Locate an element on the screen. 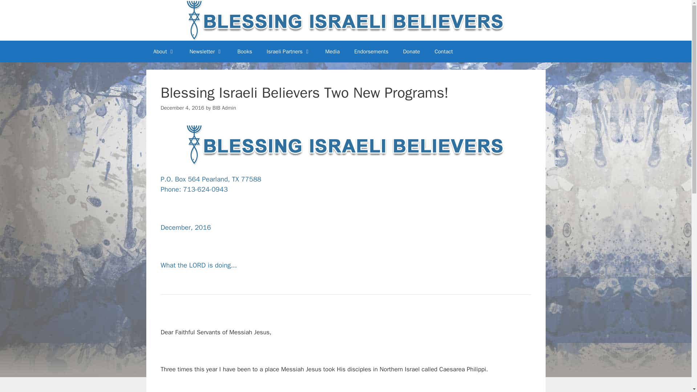 Image resolution: width=697 pixels, height=392 pixels. BIB Admin is located at coordinates (224, 107).